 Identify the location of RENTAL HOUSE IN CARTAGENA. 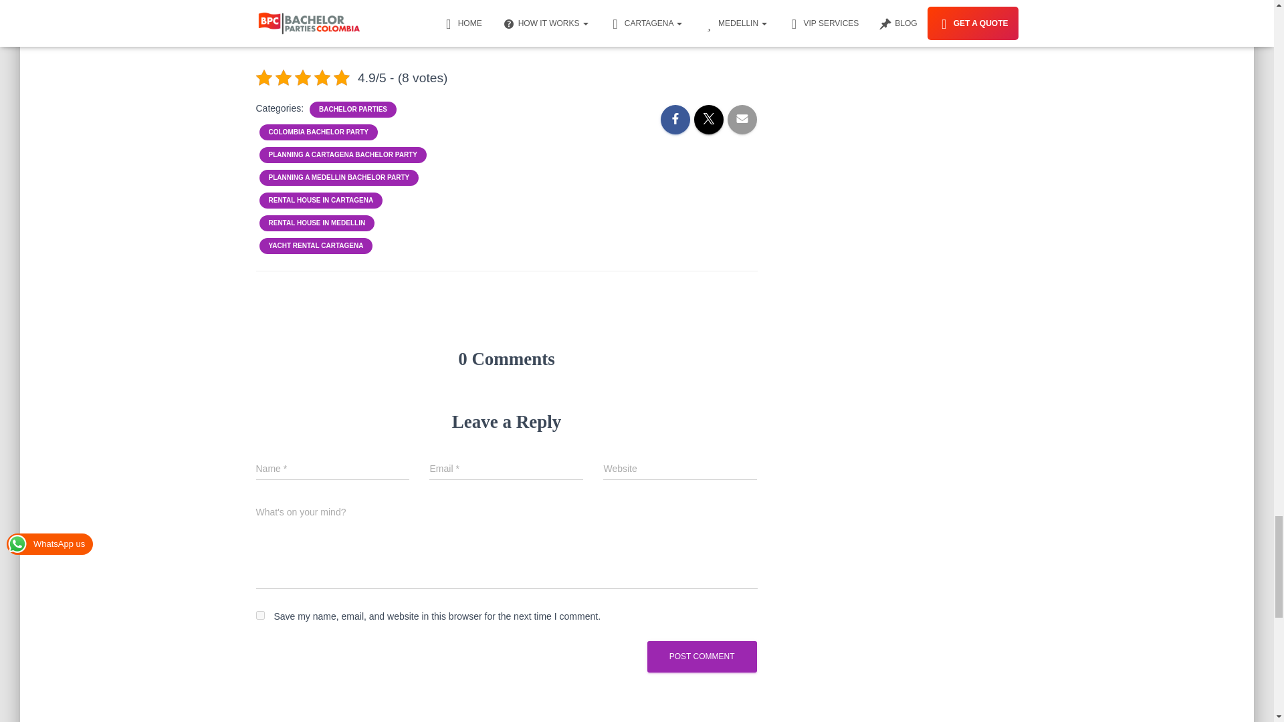
(321, 200).